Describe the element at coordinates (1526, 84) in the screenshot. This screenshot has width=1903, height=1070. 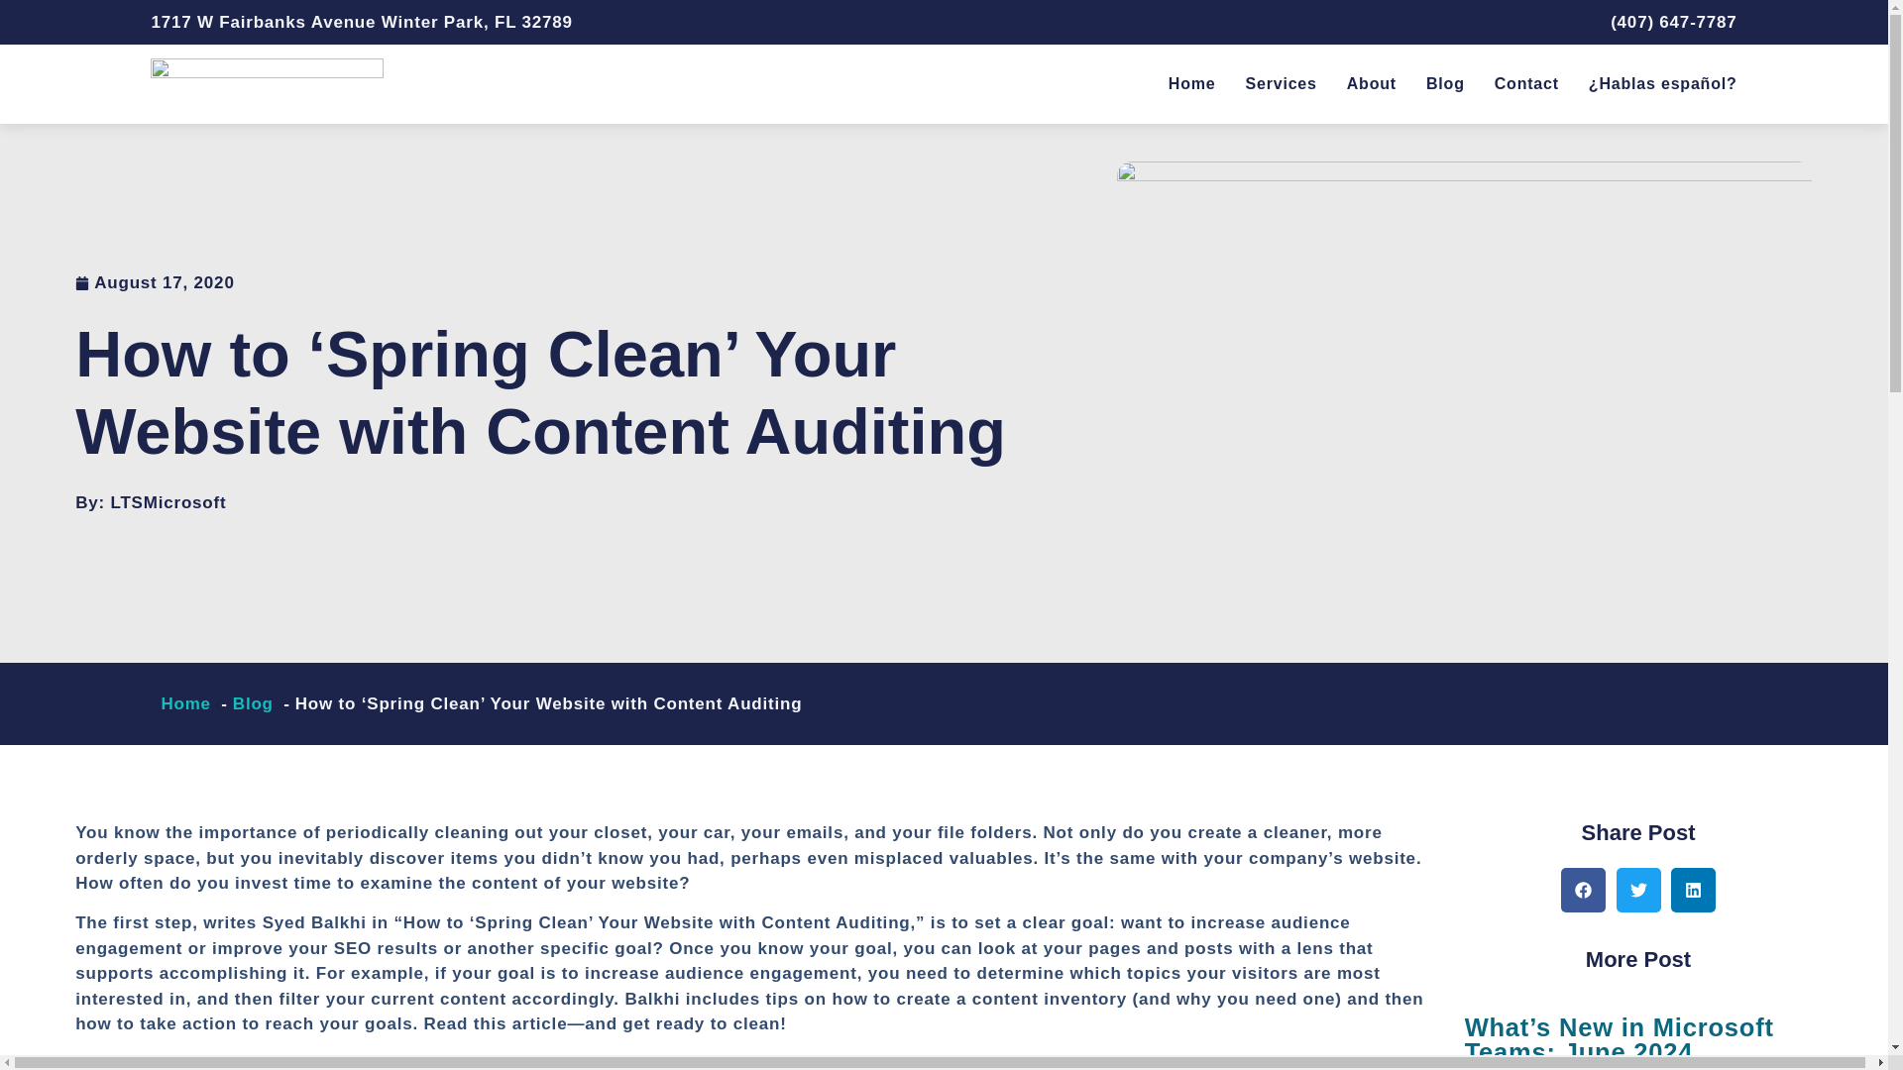
I see `Contact` at that location.